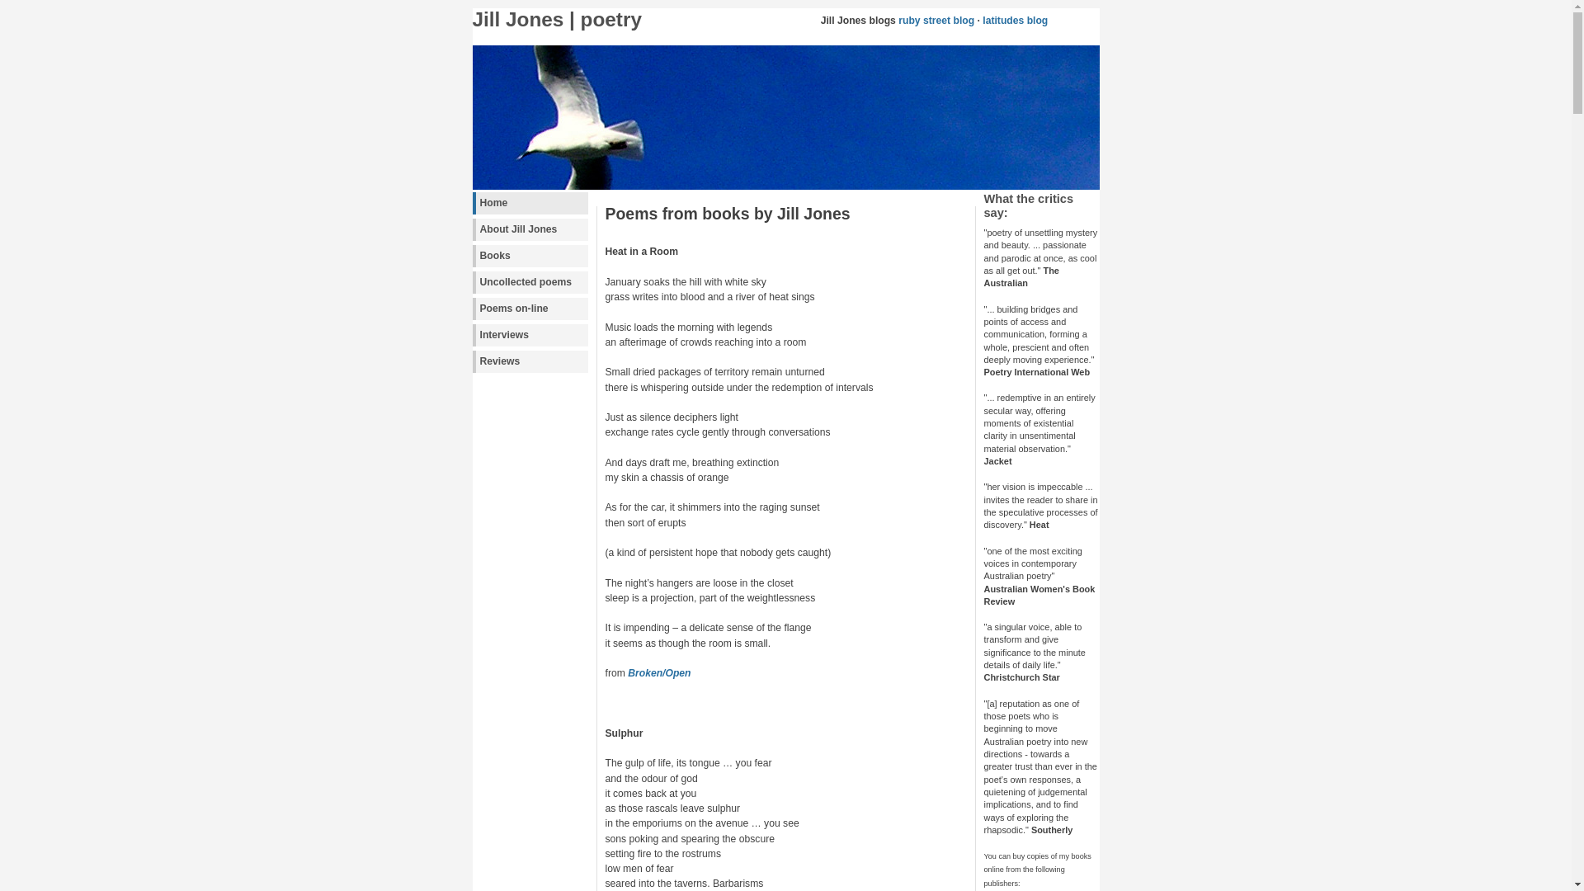  What do you see at coordinates (530, 309) in the screenshot?
I see `Poems on-line` at bounding box center [530, 309].